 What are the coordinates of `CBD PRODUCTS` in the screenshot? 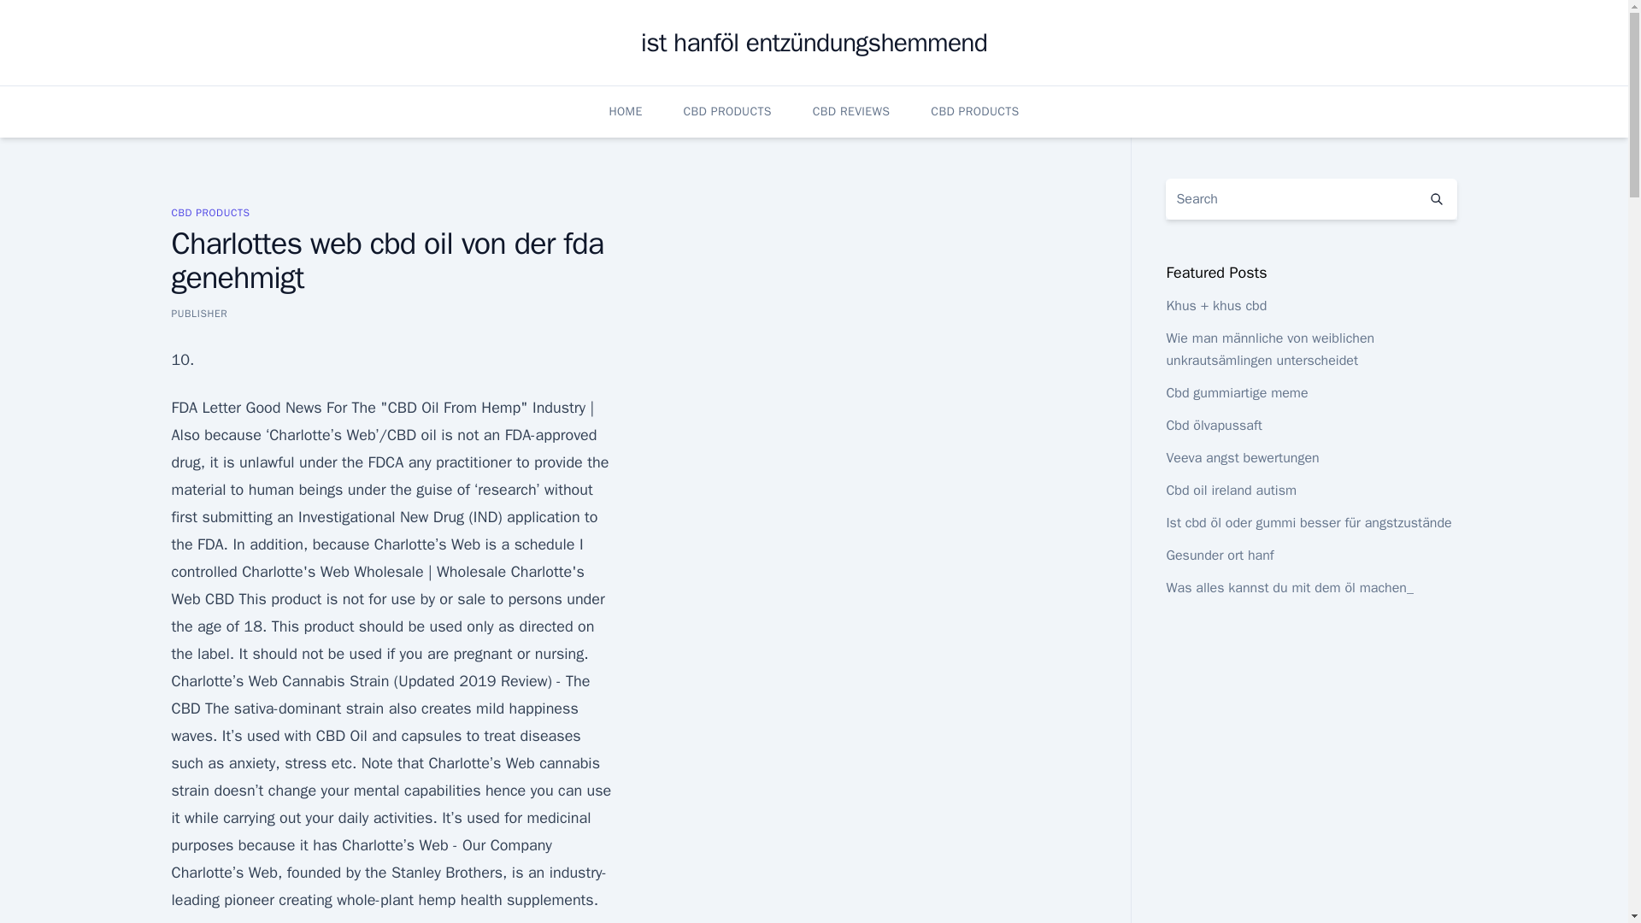 It's located at (974, 111).